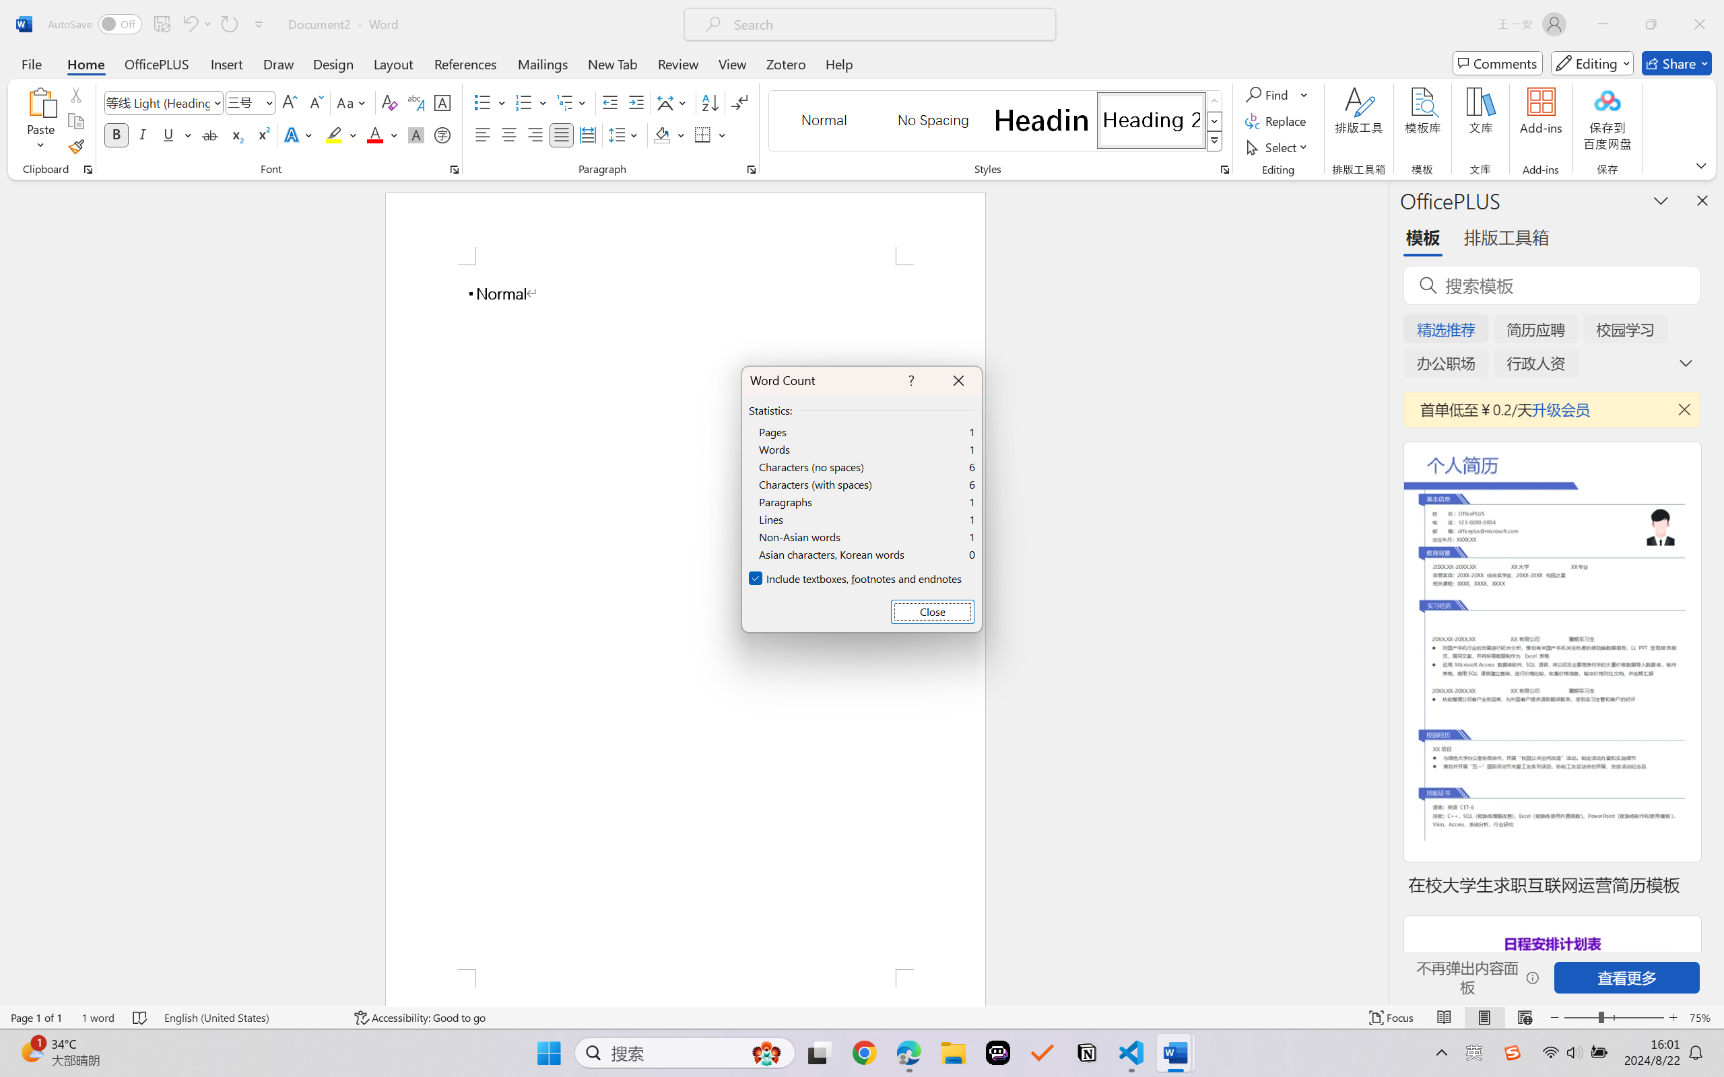 The height and width of the screenshot is (1077, 1724). What do you see at coordinates (229, 24) in the screenshot?
I see `Repeat Doc Close` at bounding box center [229, 24].